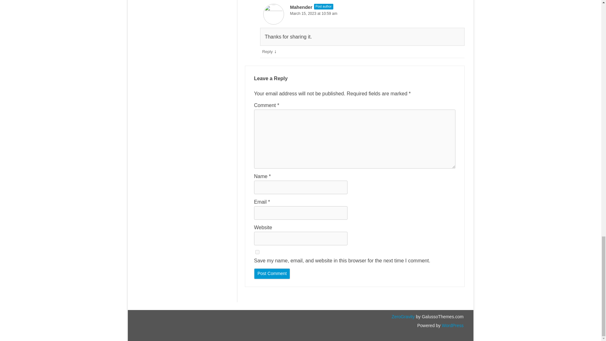 This screenshot has width=606, height=341. What do you see at coordinates (272, 273) in the screenshot?
I see `Post Comment` at bounding box center [272, 273].